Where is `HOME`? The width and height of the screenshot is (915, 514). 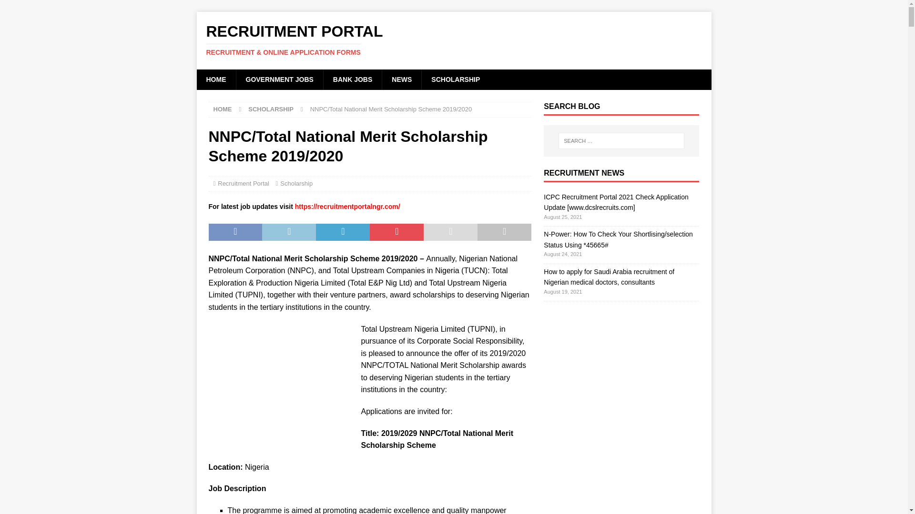
HOME is located at coordinates (223, 109).